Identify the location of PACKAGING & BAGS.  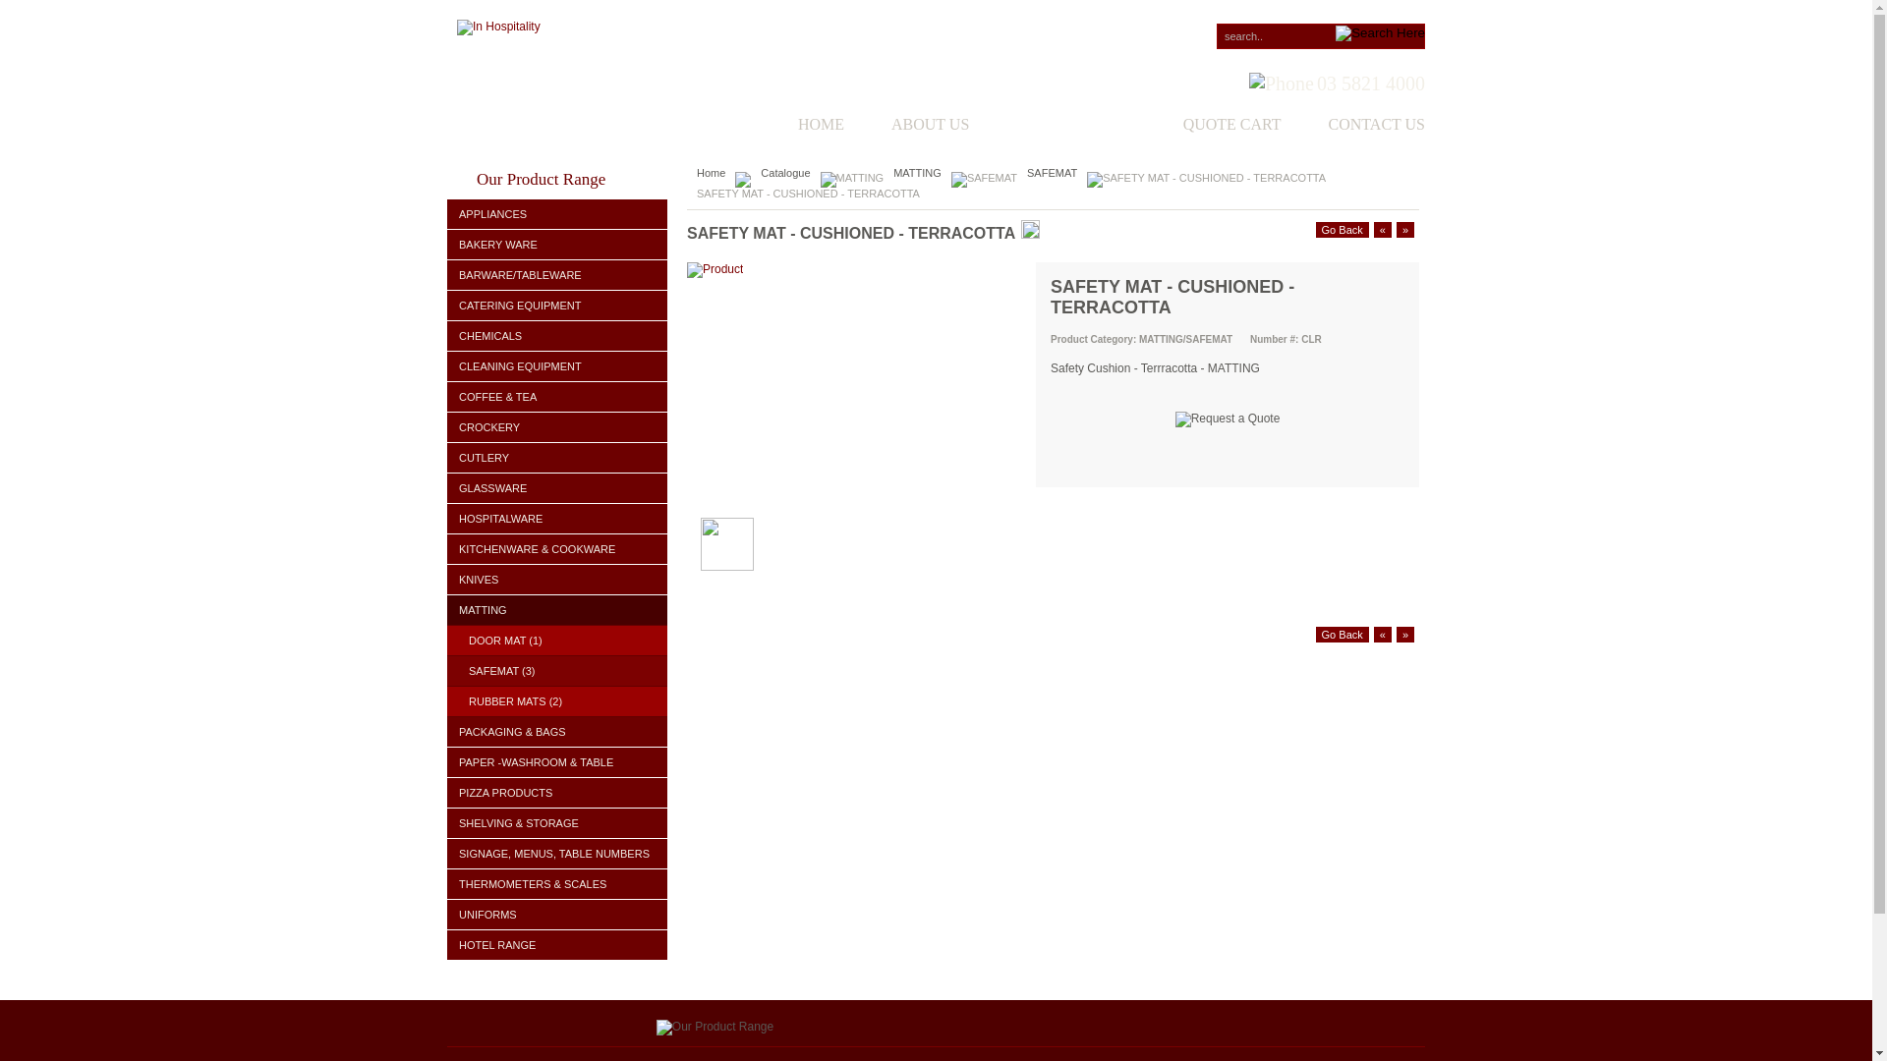
(557, 733).